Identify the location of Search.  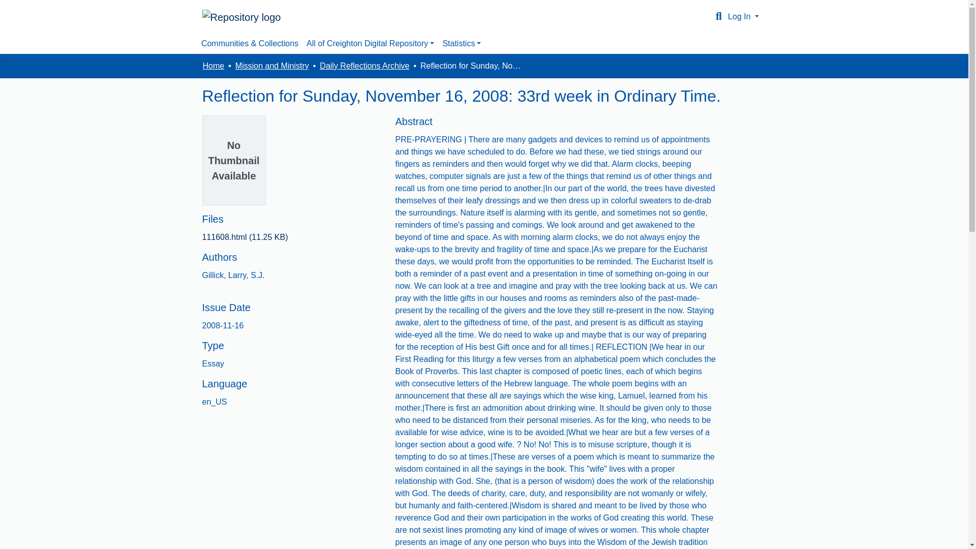
(719, 16).